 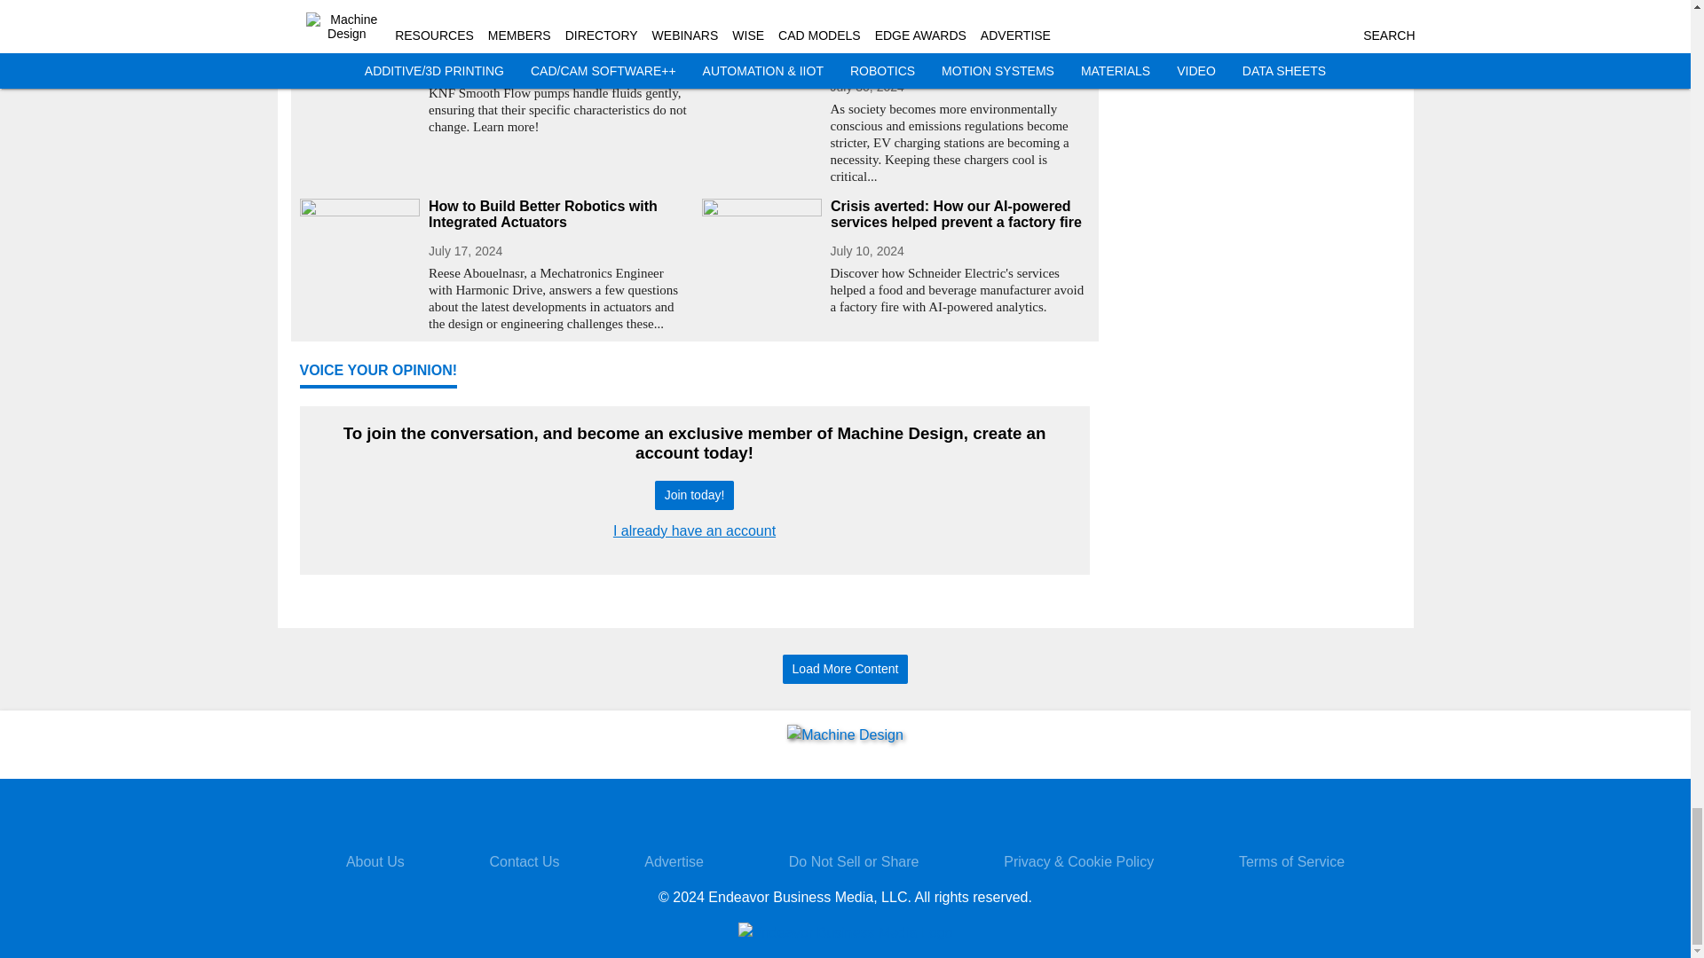 I want to click on Smooth Flow Pumps at a Closer Look, so click(x=557, y=43).